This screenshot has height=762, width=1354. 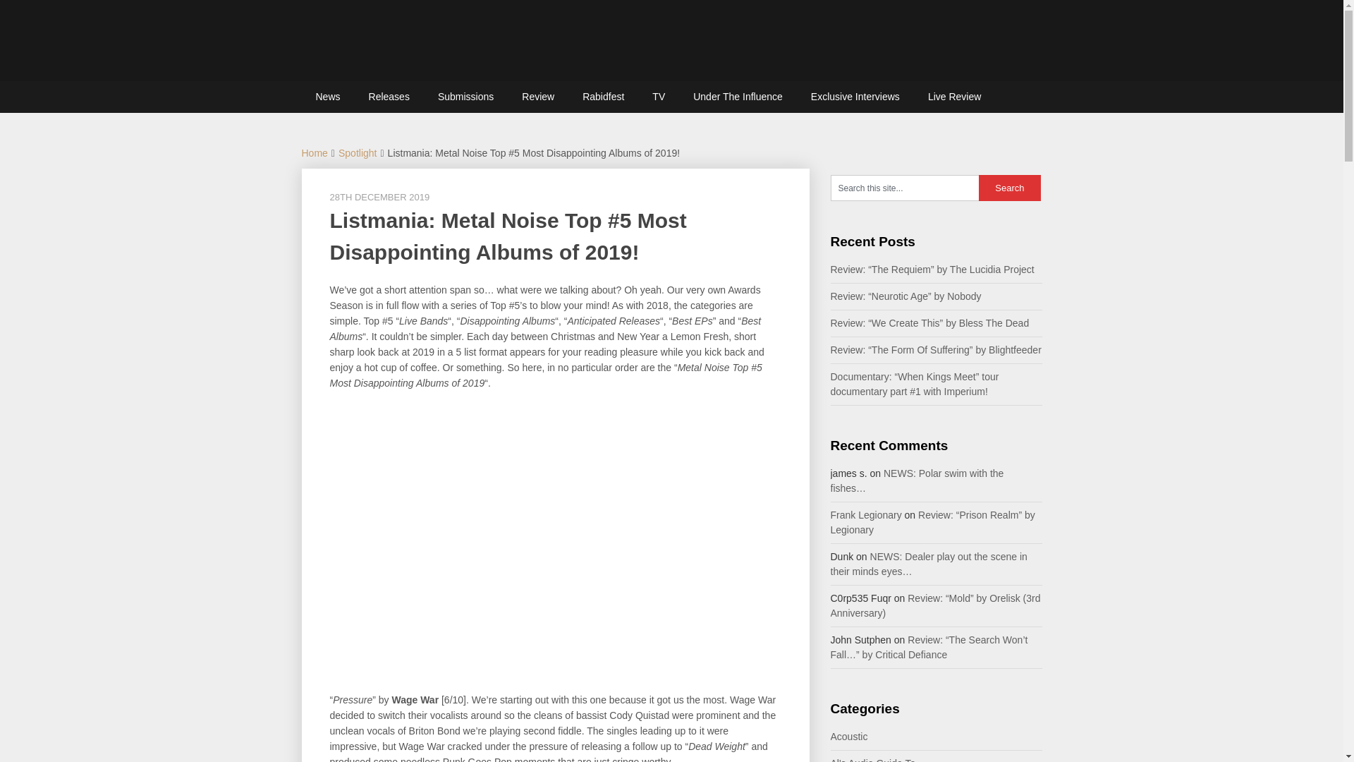 I want to click on Rabidfest, so click(x=603, y=96).